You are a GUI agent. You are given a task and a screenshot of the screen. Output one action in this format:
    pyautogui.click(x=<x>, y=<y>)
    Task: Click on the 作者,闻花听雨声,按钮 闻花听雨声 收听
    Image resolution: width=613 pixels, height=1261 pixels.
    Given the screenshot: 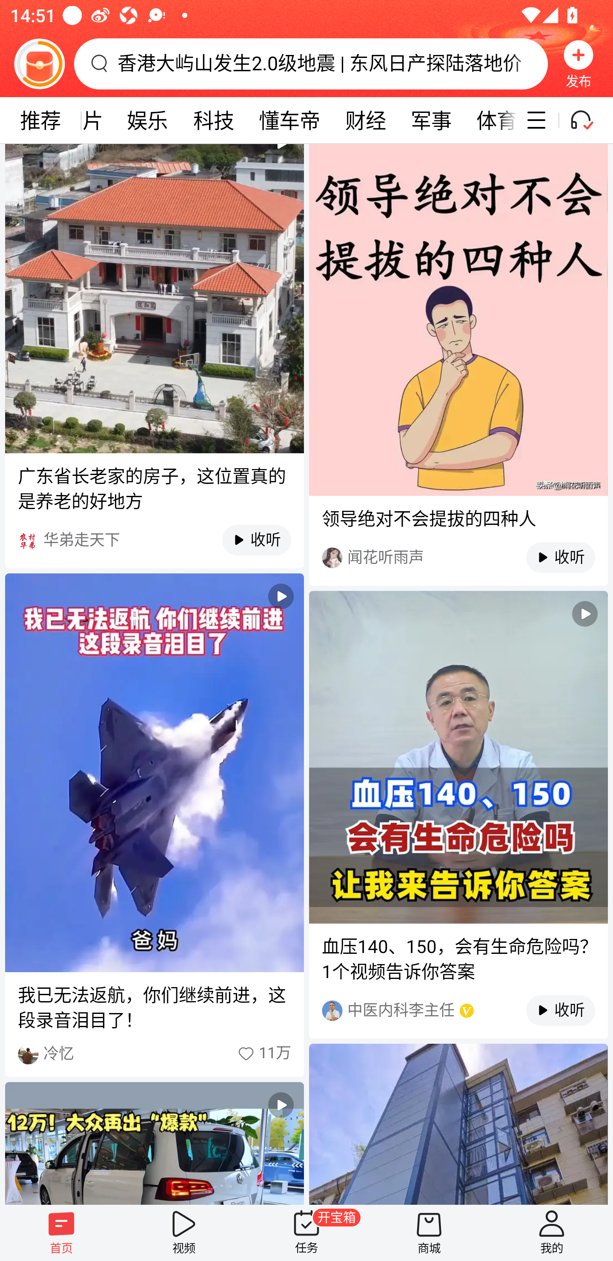 What is the action you would take?
    pyautogui.click(x=458, y=558)
    